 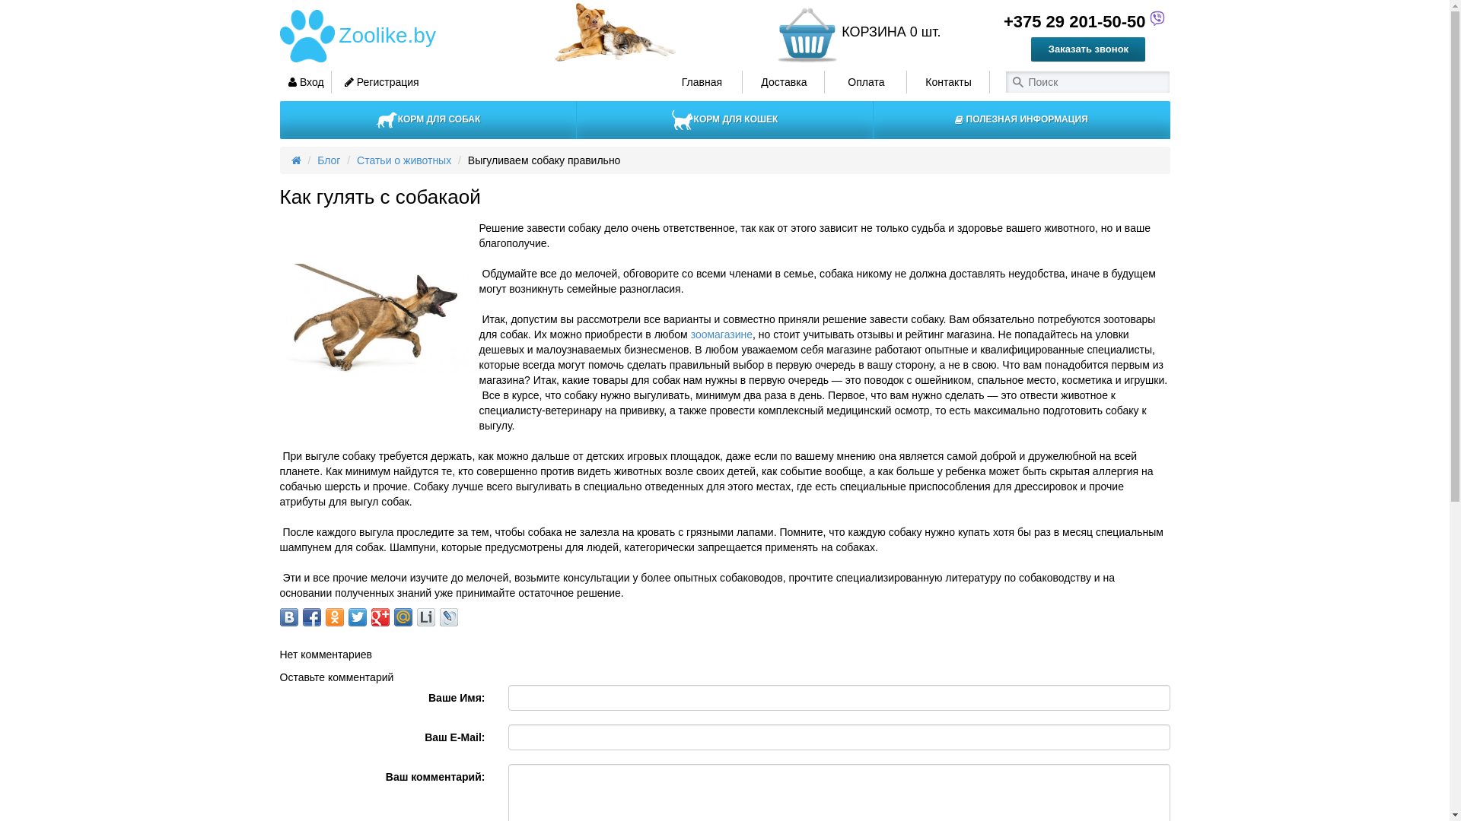 I want to click on +375 29 201-50-50, so click(x=1070, y=21).